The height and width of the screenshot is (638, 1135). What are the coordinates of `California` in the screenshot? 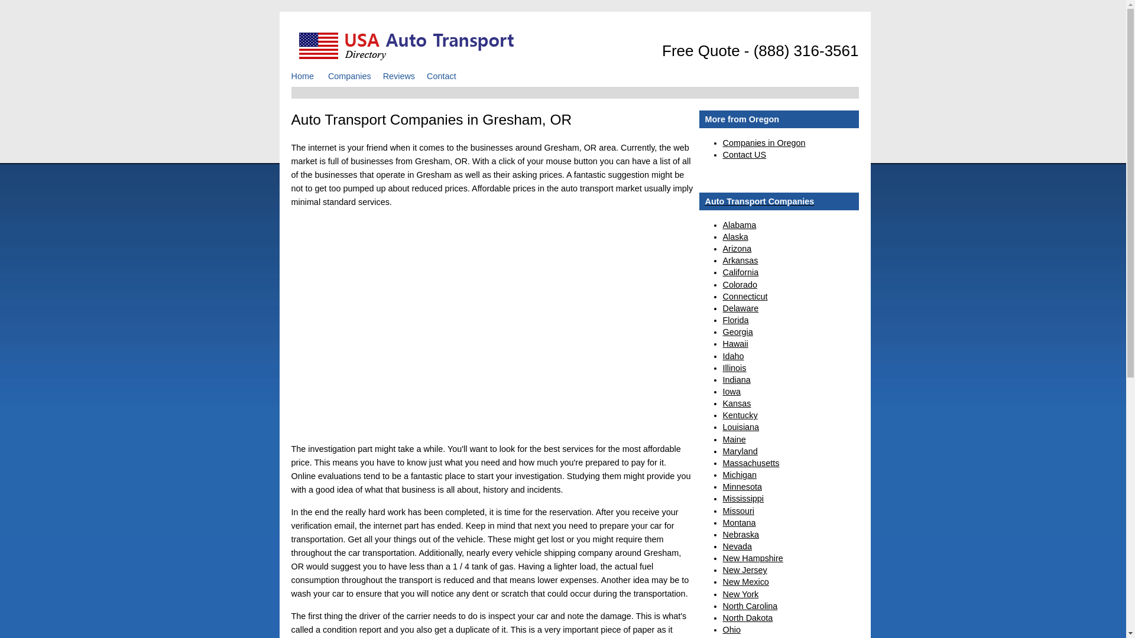 It's located at (740, 272).